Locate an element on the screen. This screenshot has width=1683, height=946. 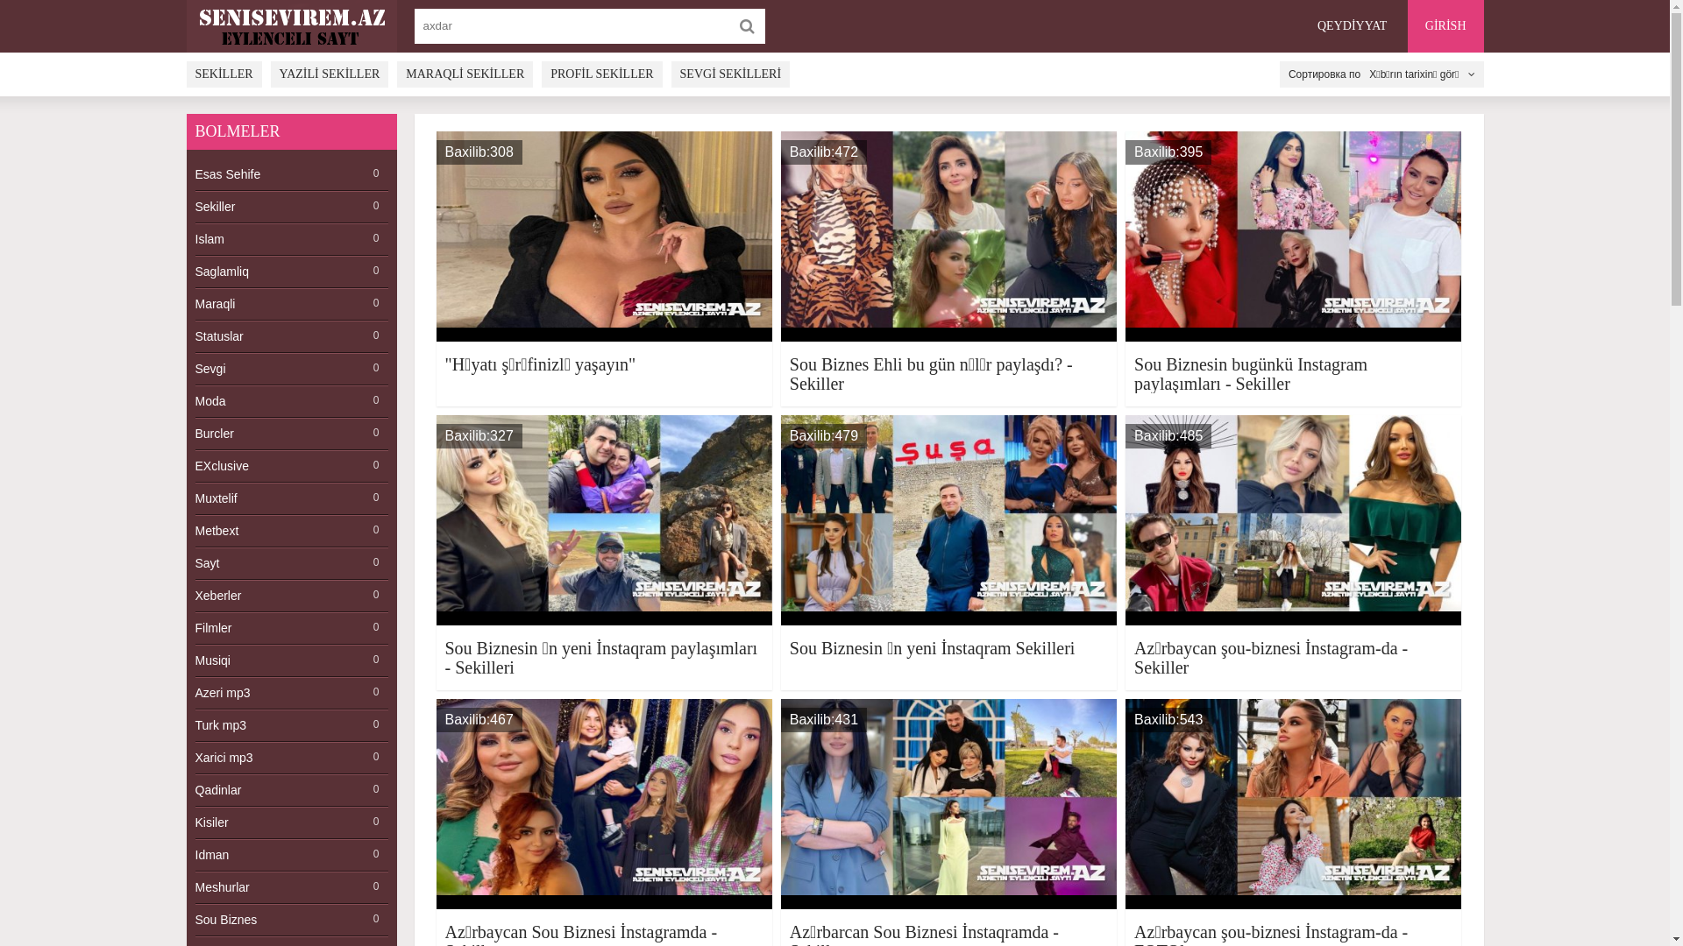
Moda is located at coordinates (291, 401).